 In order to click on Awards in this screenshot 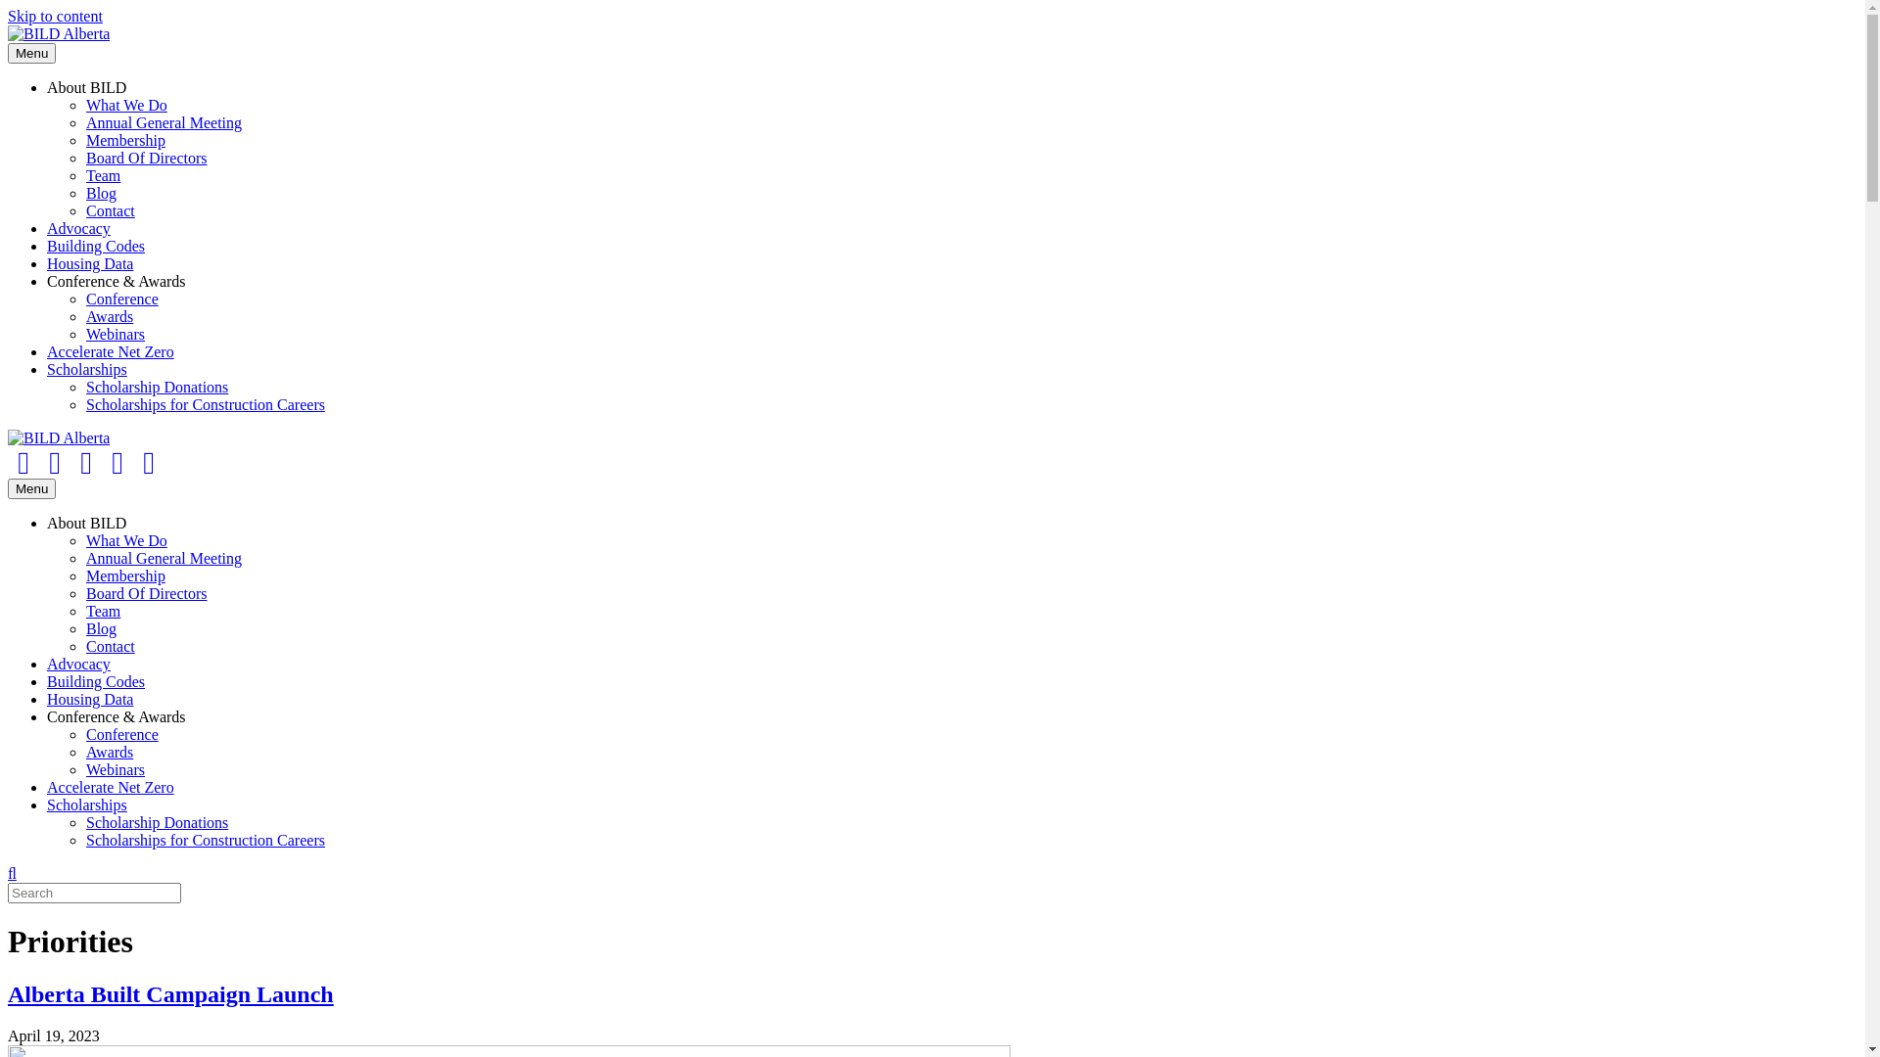, I will do `click(110, 752)`.